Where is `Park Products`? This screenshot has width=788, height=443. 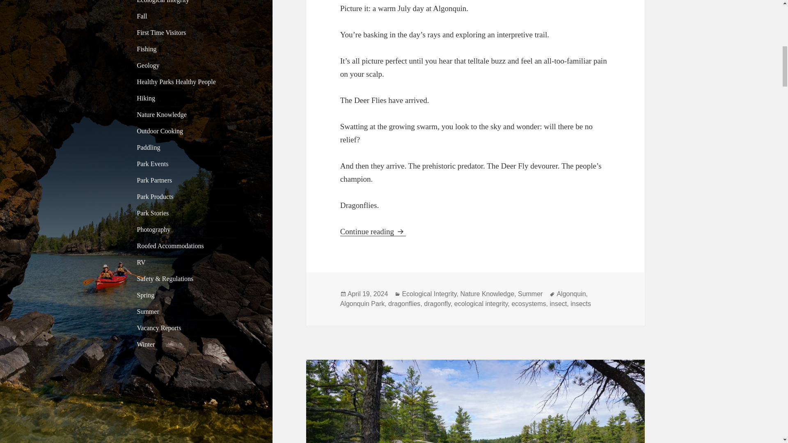
Park Products is located at coordinates (155, 196).